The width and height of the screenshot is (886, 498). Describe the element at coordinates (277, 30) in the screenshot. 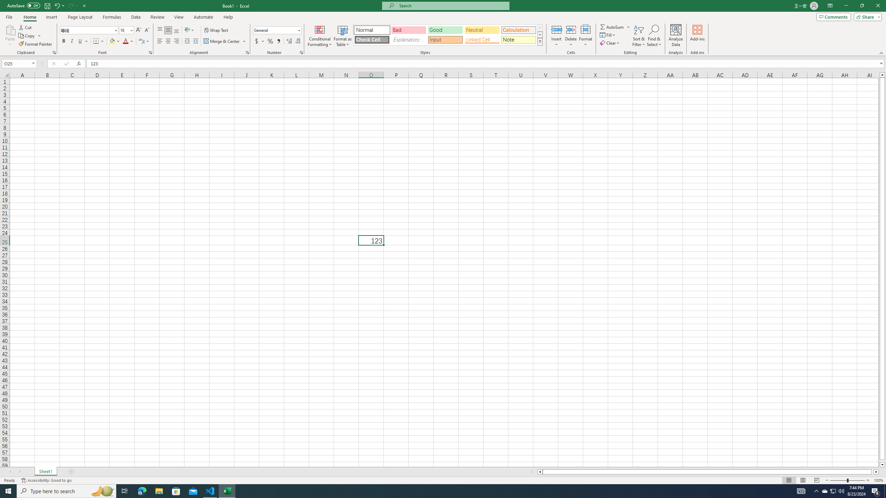

I see `Number Format` at that location.